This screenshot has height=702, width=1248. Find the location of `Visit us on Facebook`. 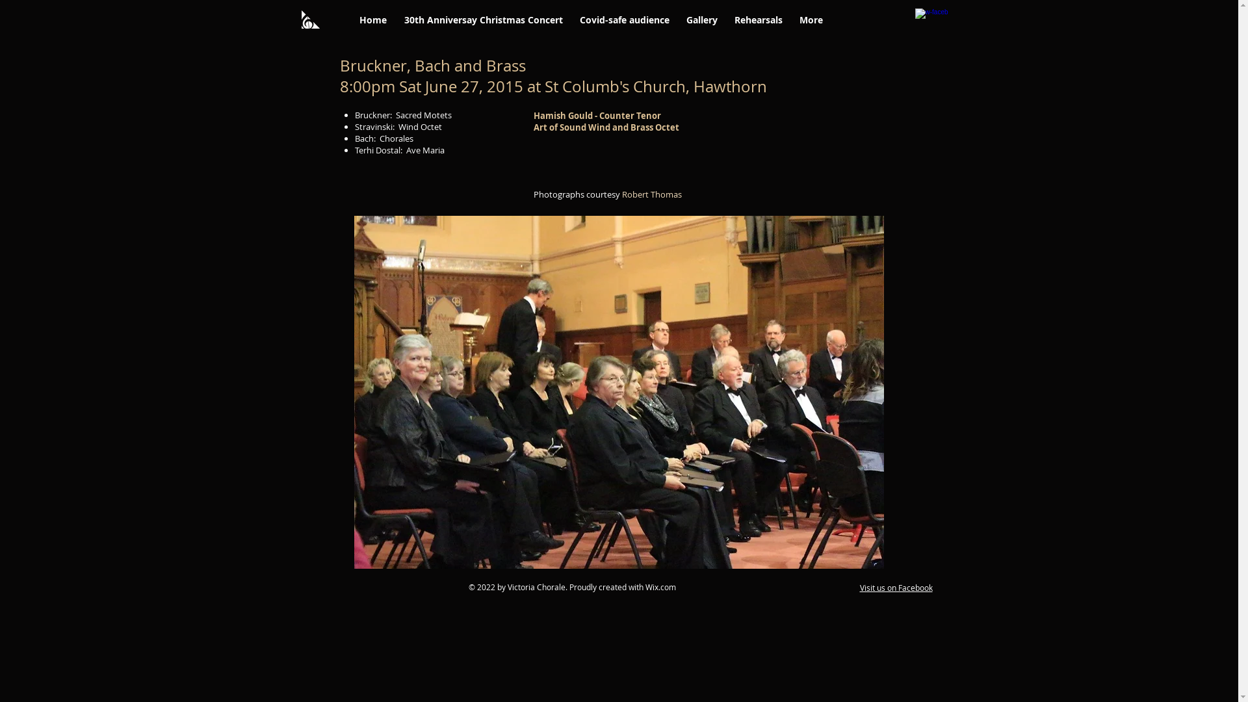

Visit us on Facebook is located at coordinates (896, 588).